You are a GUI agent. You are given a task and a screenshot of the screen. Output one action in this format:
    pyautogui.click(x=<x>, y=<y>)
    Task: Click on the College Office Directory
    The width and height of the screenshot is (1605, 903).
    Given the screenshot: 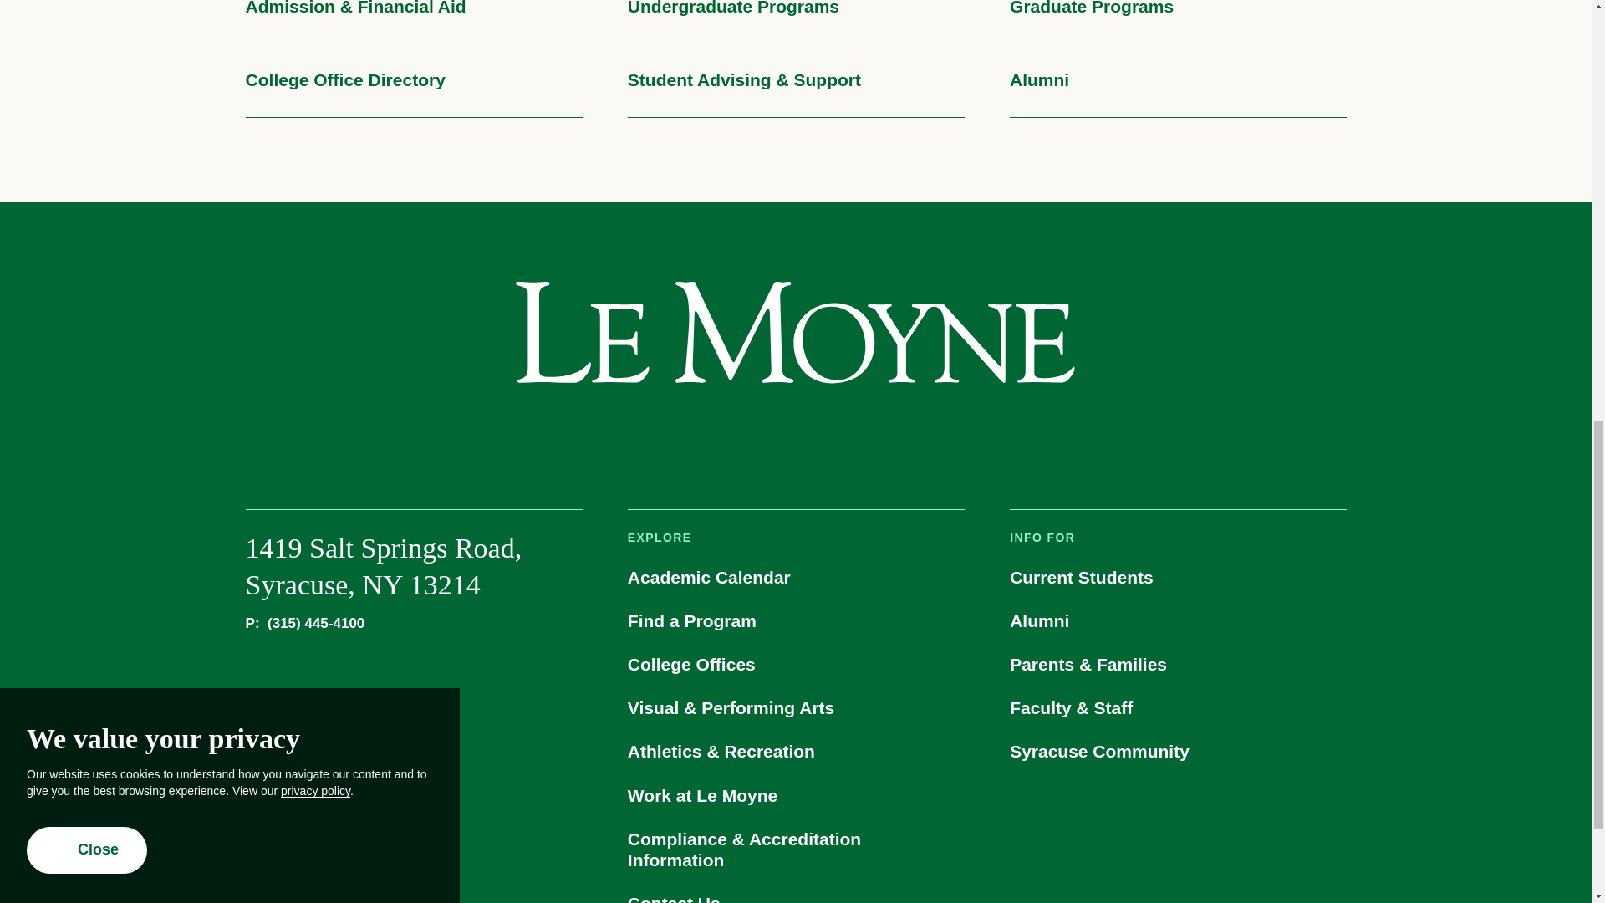 What is the action you would take?
    pyautogui.click(x=413, y=80)
    